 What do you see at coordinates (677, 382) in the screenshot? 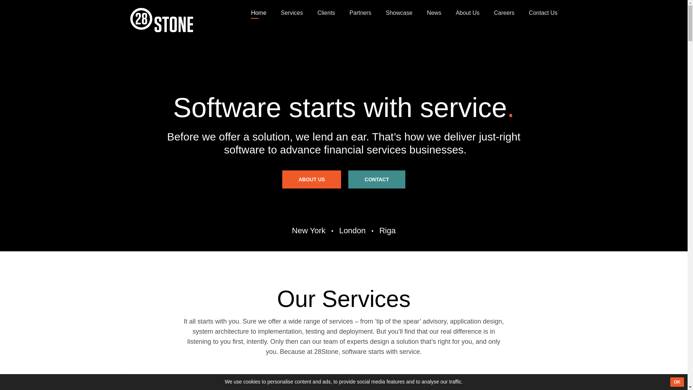
I see `OK` at bounding box center [677, 382].